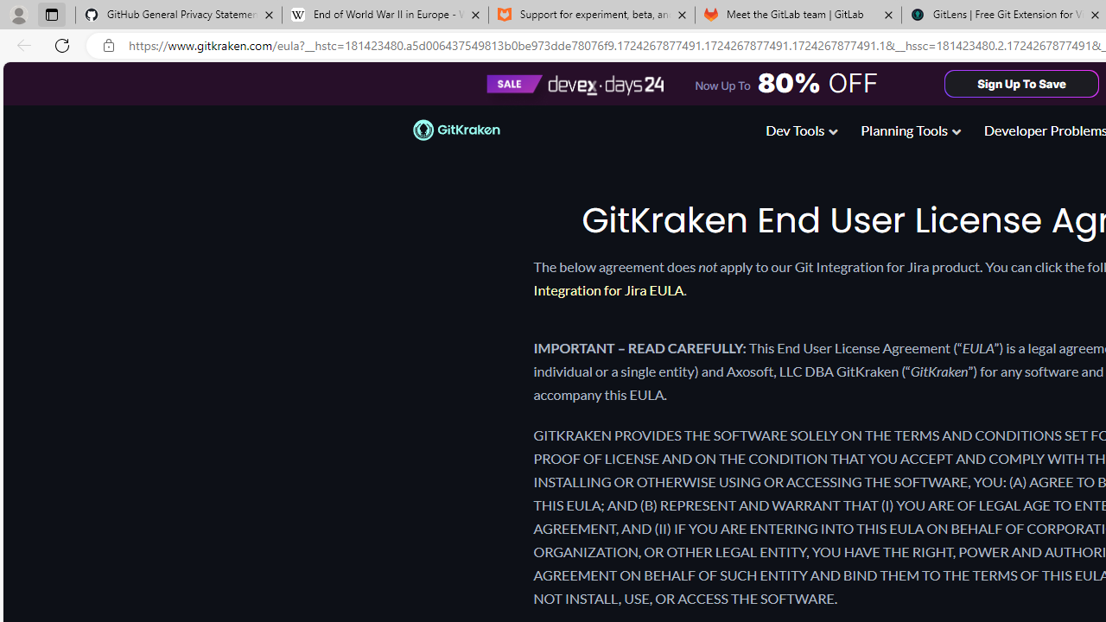  I want to click on GitHub General Privacy Statement - GitHub Docs, so click(179, 16).